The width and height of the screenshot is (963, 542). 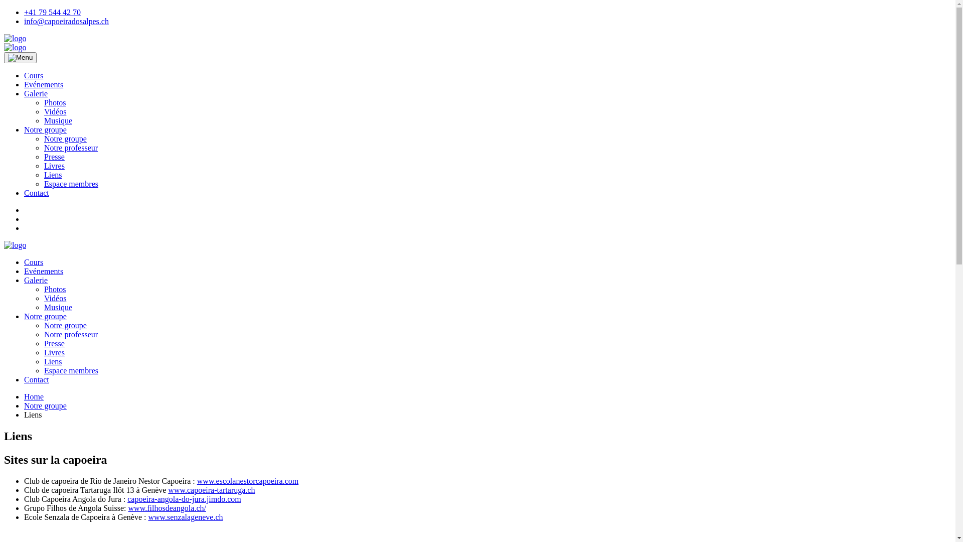 I want to click on Liens, so click(x=53, y=361).